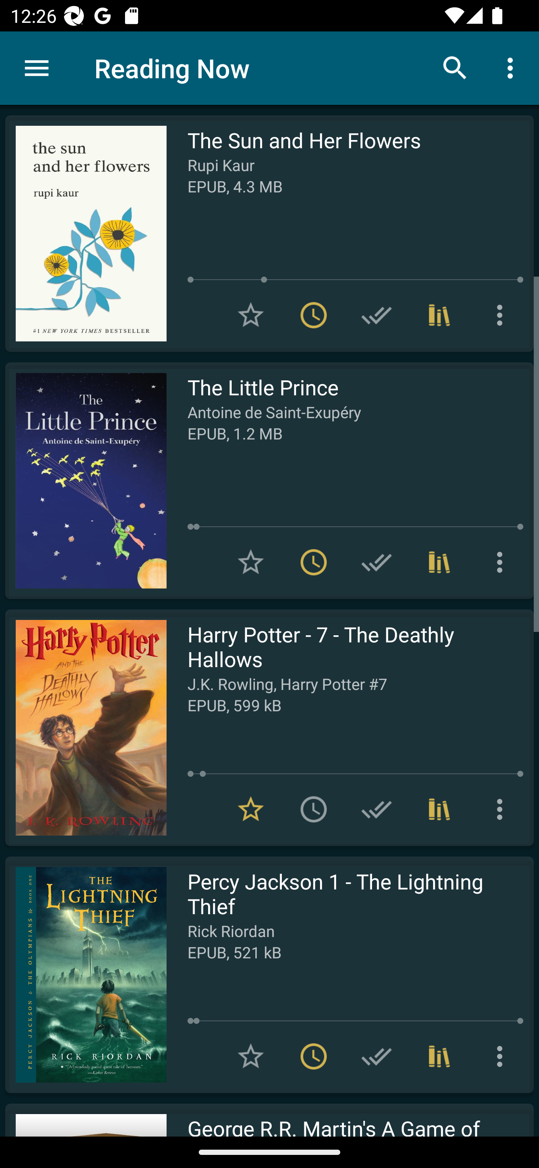  What do you see at coordinates (314, 809) in the screenshot?
I see `Add to To read` at bounding box center [314, 809].